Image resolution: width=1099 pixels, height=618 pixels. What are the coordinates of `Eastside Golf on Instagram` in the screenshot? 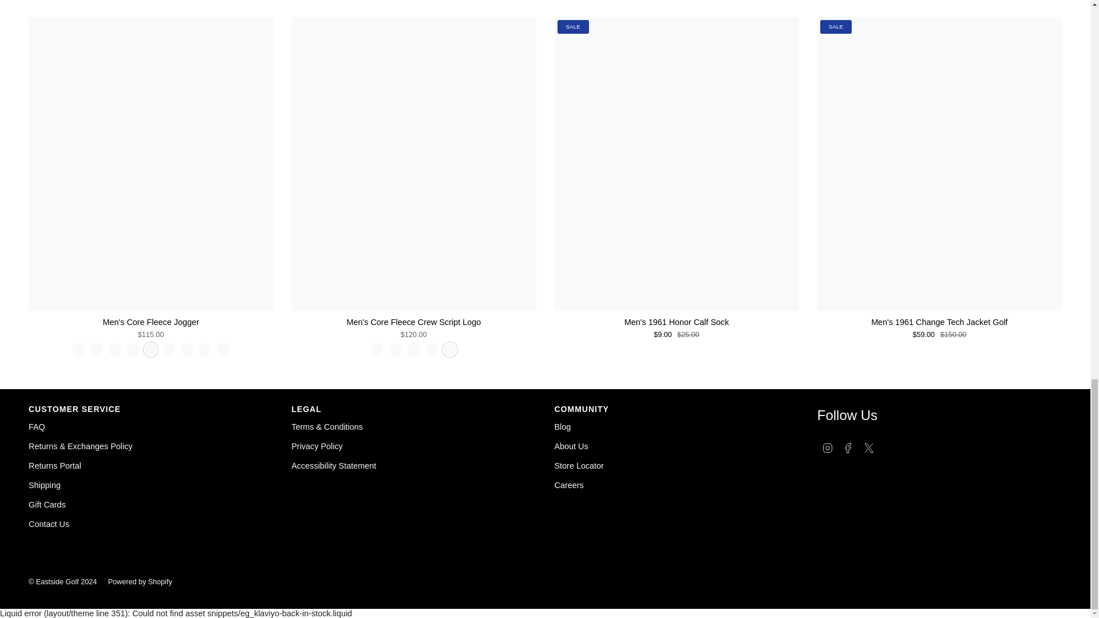 It's located at (828, 447).